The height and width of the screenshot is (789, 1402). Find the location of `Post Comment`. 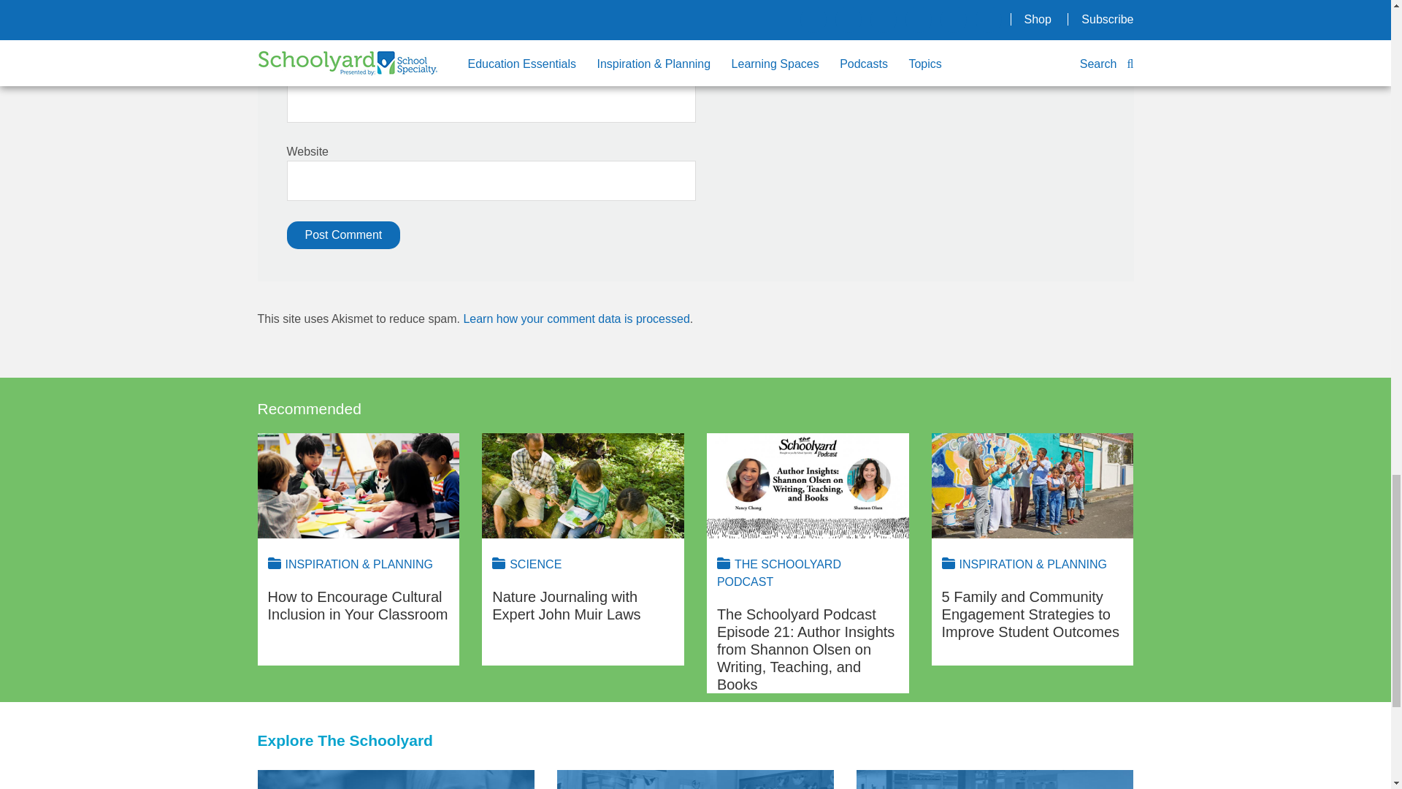

Post Comment is located at coordinates (342, 235).